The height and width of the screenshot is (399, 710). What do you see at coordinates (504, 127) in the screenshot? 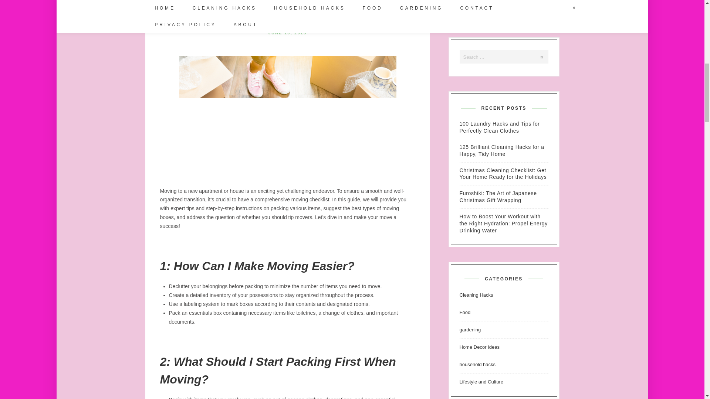
I see `100 Laundry Hacks and Tips for Perfectly Clean Clothes` at bounding box center [504, 127].